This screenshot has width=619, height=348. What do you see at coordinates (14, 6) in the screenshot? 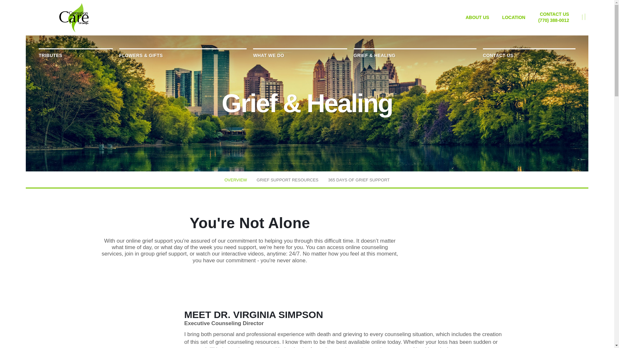
I see `Skip to content` at bounding box center [14, 6].